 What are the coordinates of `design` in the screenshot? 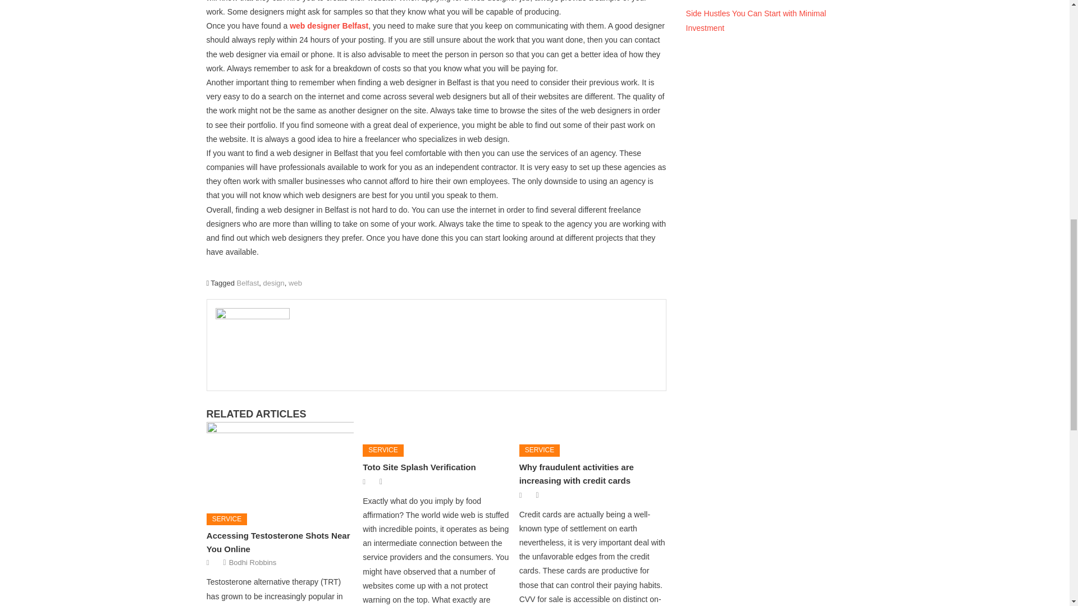 It's located at (273, 283).